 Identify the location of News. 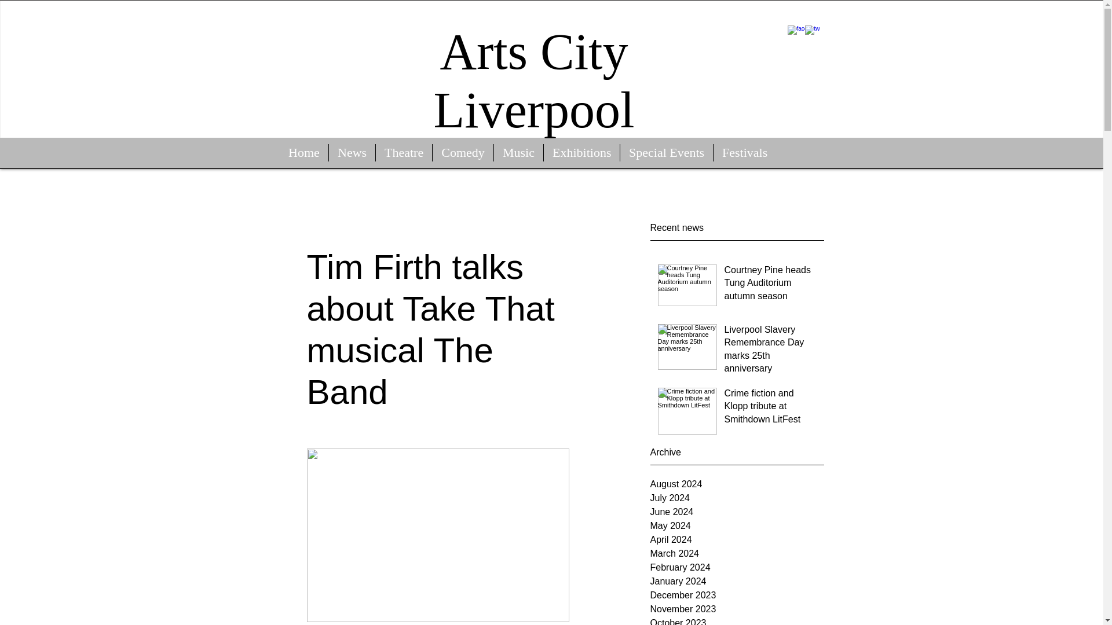
(352, 153).